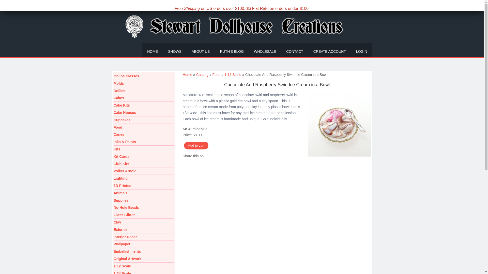 Image resolution: width=488 pixels, height=274 pixels. What do you see at coordinates (152, 50) in the screenshot?
I see `HOME` at bounding box center [152, 50].